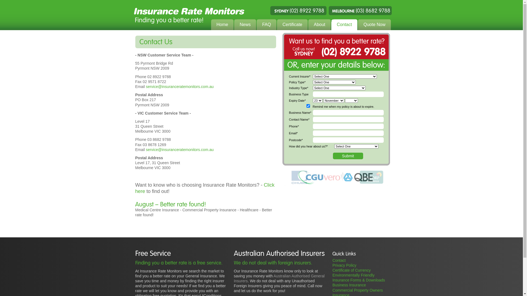 The image size is (527, 296). Describe the element at coordinates (180, 150) in the screenshot. I see `service@insuranceratemonitors.com.au` at that location.